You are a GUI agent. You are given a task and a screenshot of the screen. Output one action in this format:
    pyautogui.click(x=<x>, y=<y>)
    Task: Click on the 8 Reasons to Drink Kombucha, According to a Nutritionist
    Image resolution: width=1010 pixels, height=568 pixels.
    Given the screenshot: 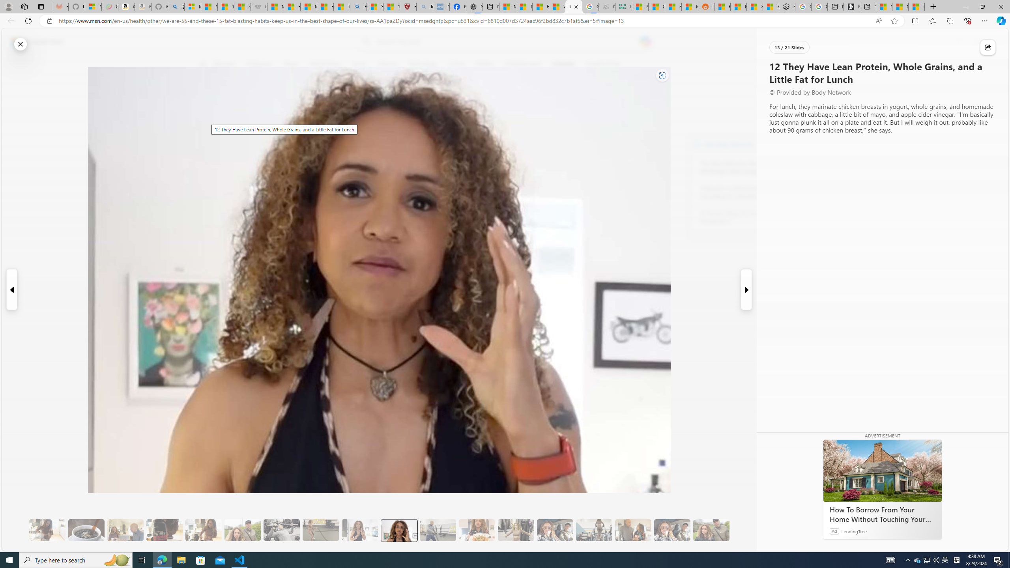 What is the action you would take?
    pyautogui.click(x=743, y=192)
    